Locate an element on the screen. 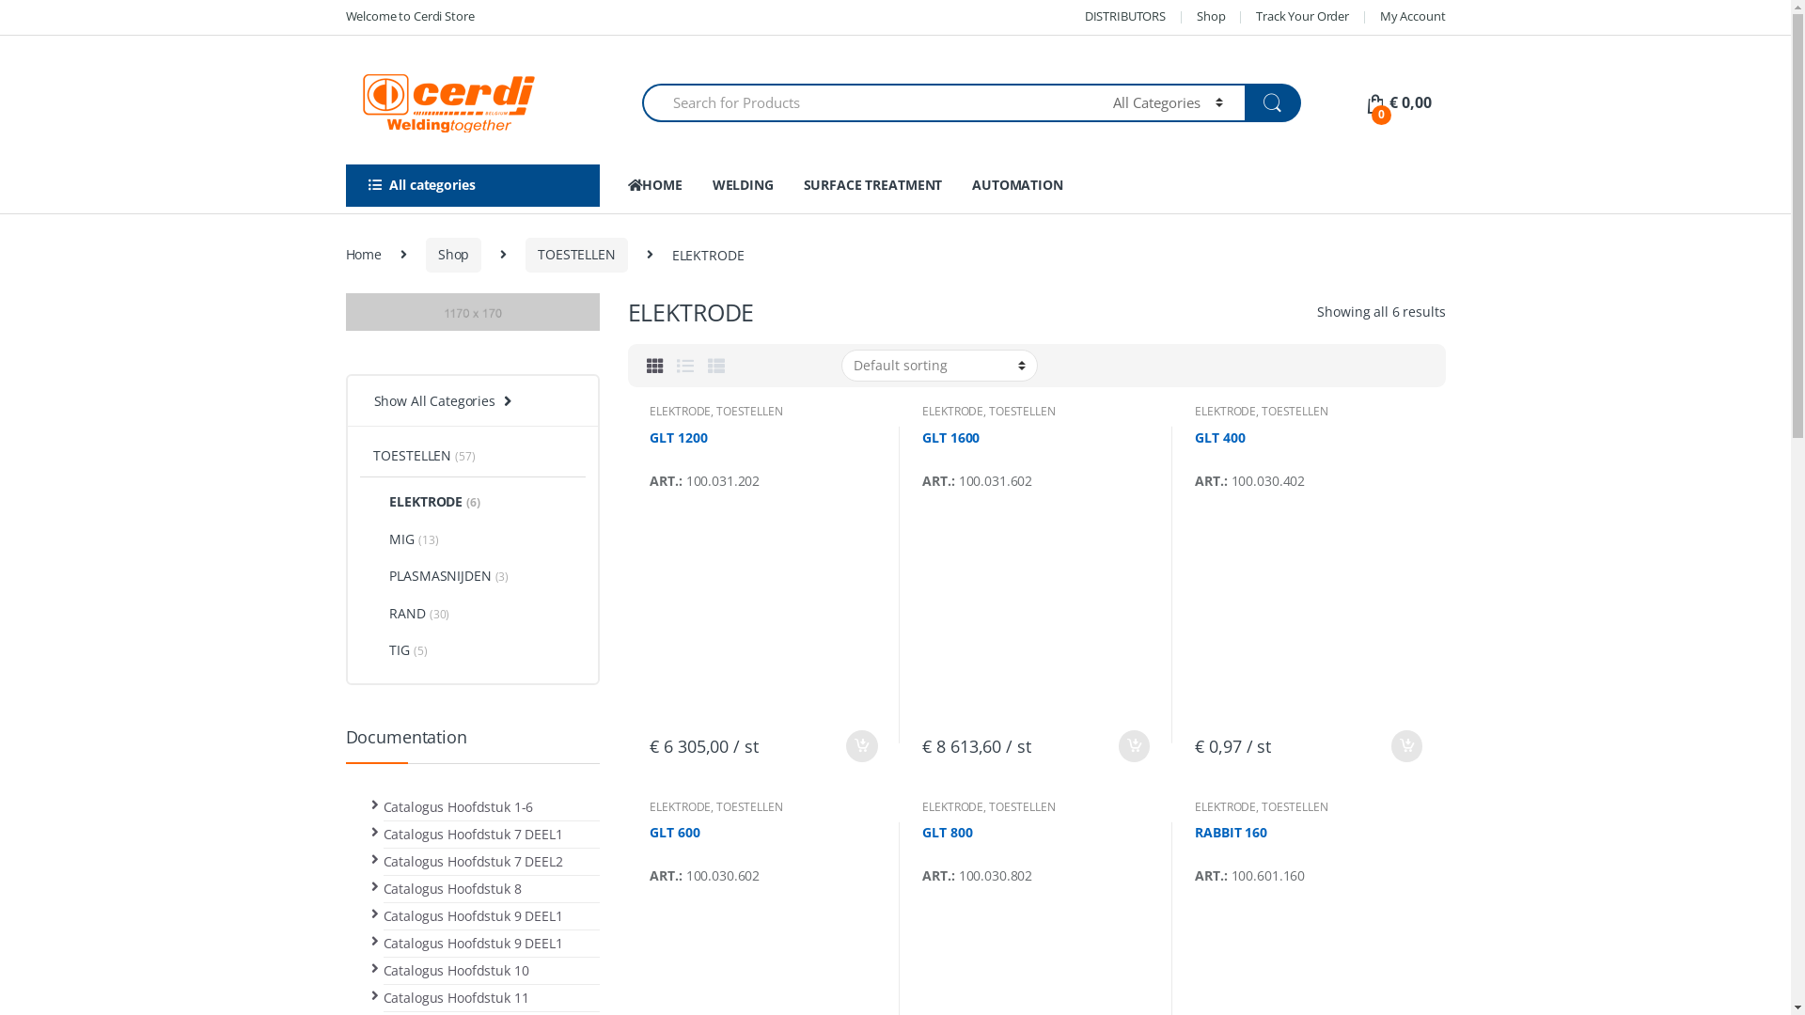  TOESTELLEN is located at coordinates (1295, 806).